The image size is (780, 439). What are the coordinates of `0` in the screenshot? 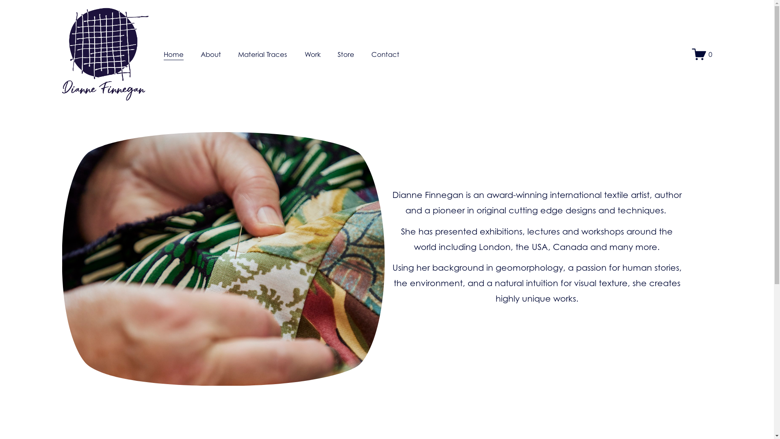 It's located at (702, 54).